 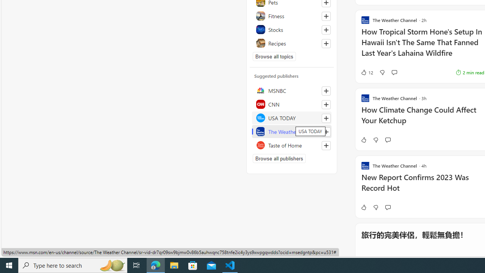 What do you see at coordinates (292, 16) in the screenshot?
I see `Fitness` at bounding box center [292, 16].